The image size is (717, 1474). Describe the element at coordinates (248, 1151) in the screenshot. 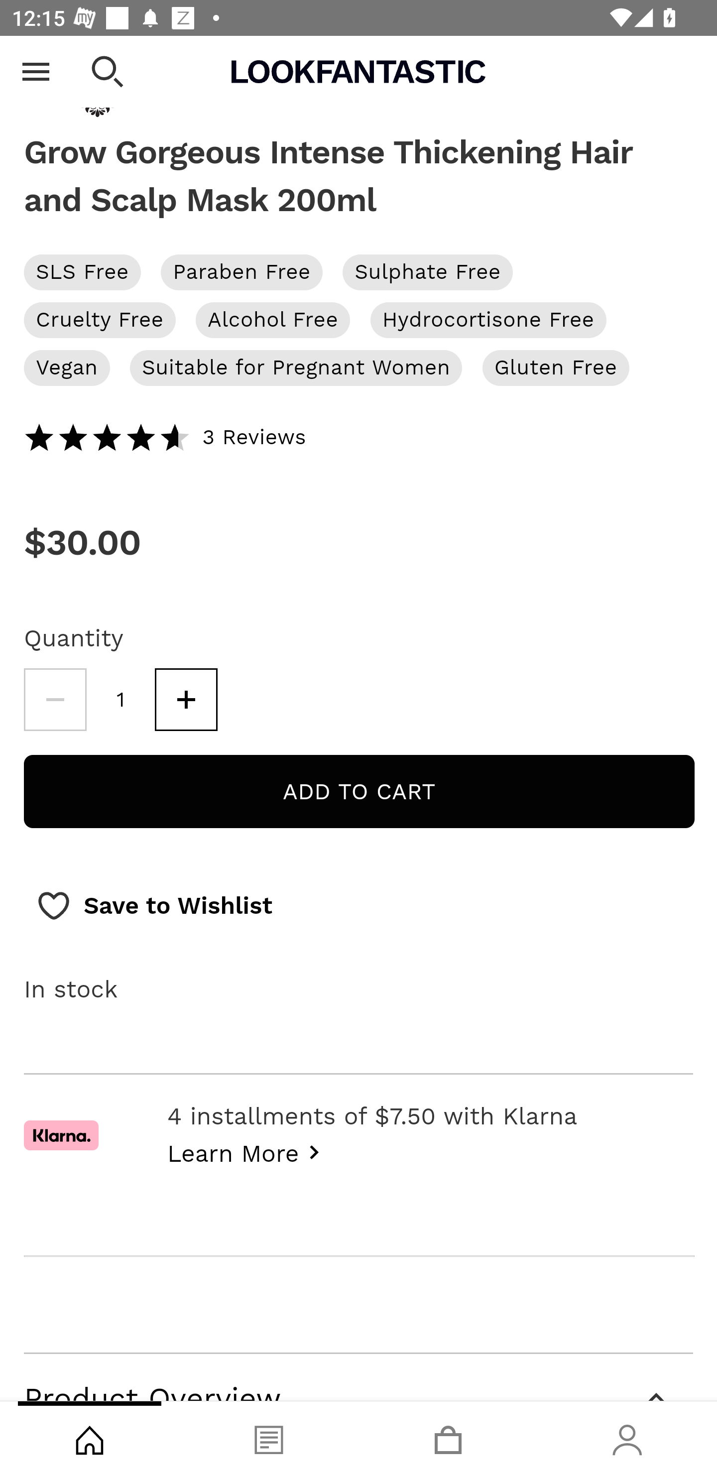

I see `Learn More about klarna_slice` at that location.